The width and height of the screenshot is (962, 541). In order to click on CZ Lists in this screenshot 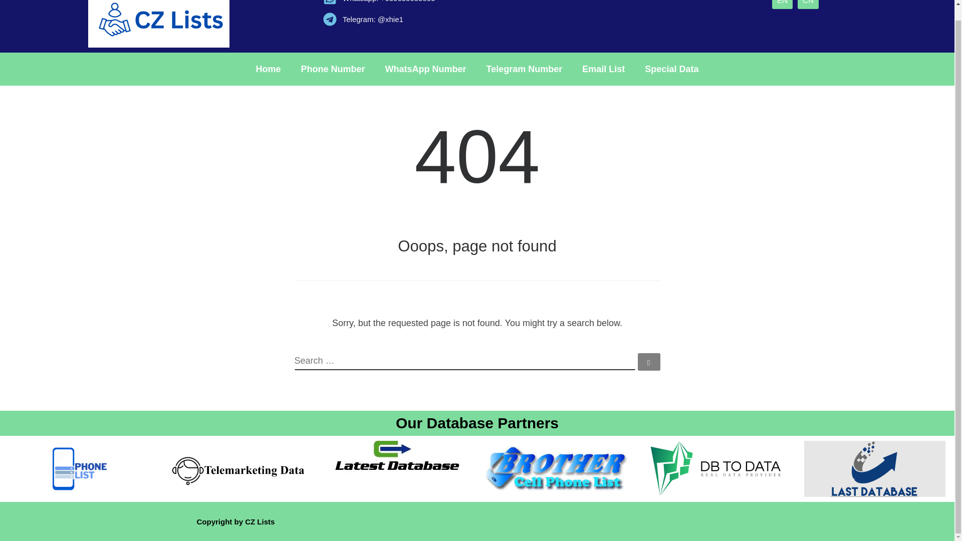, I will do `click(260, 521)`.